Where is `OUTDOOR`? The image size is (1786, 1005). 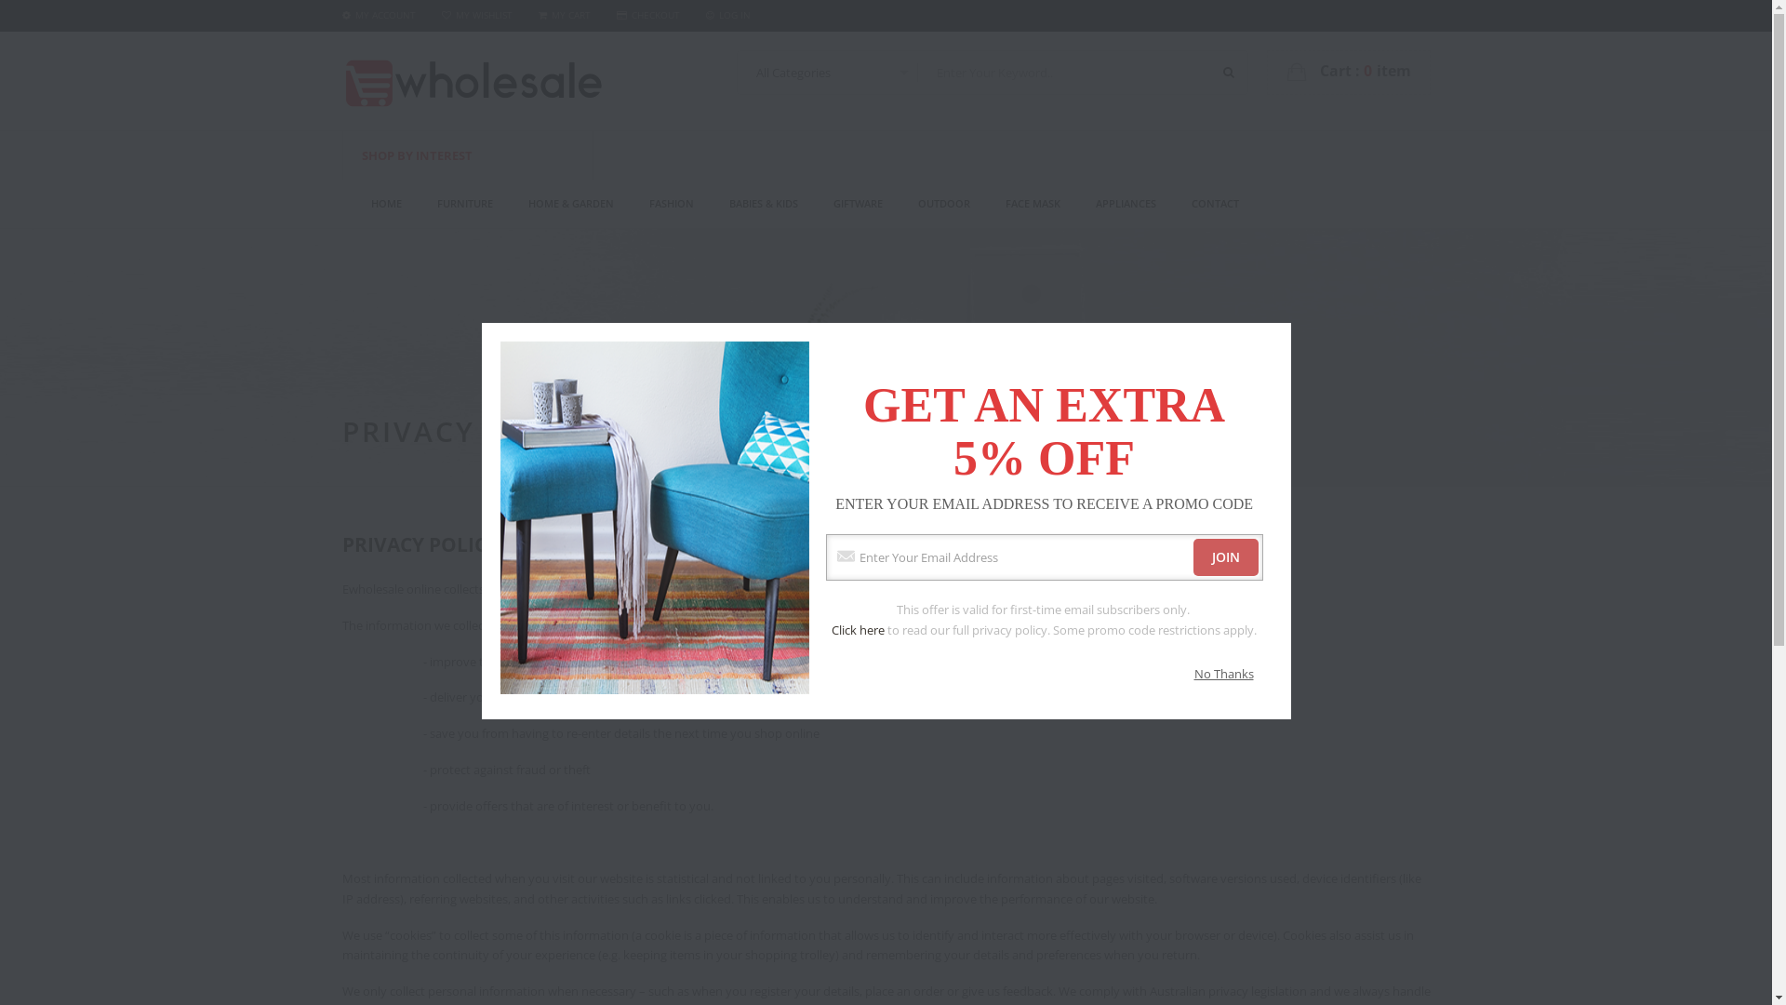 OUTDOOR is located at coordinates (943, 204).